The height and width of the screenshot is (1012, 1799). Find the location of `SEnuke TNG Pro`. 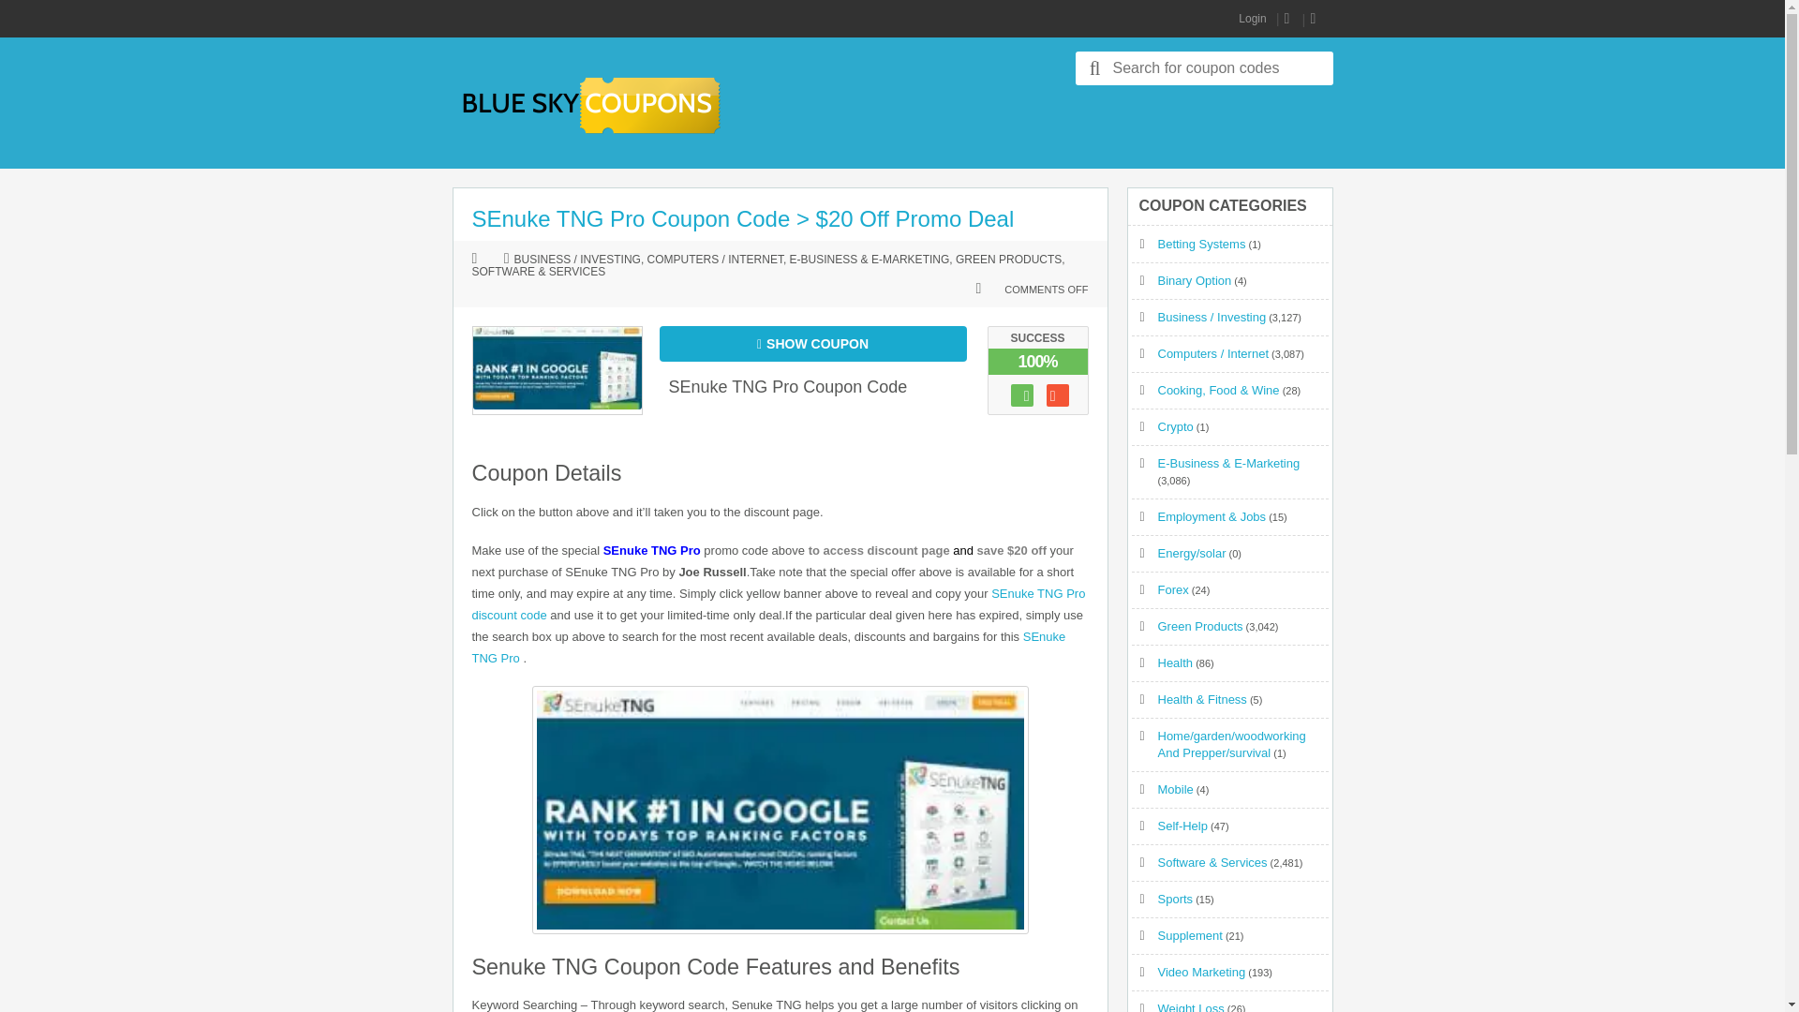

SEnuke TNG Pro is located at coordinates (768, 647).